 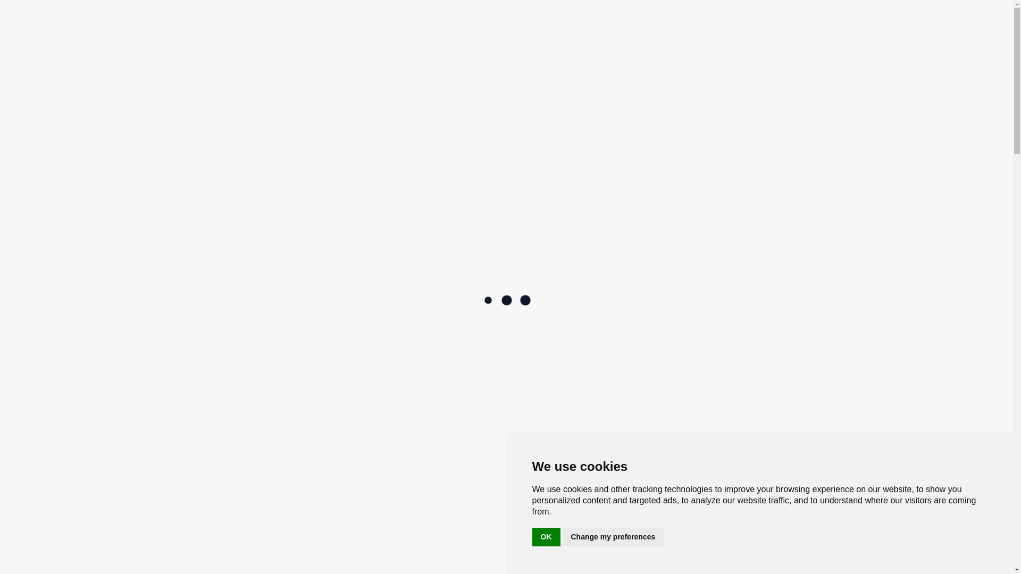 I want to click on Change my preferences, so click(x=613, y=537).